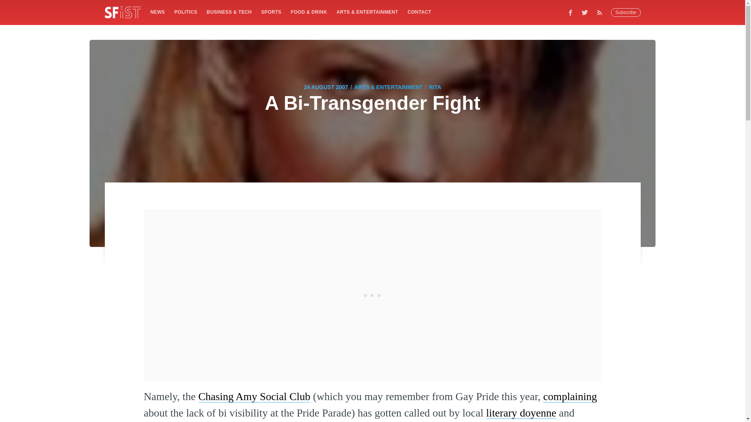 The height and width of the screenshot is (422, 751). What do you see at coordinates (185, 12) in the screenshot?
I see `POLITICS` at bounding box center [185, 12].